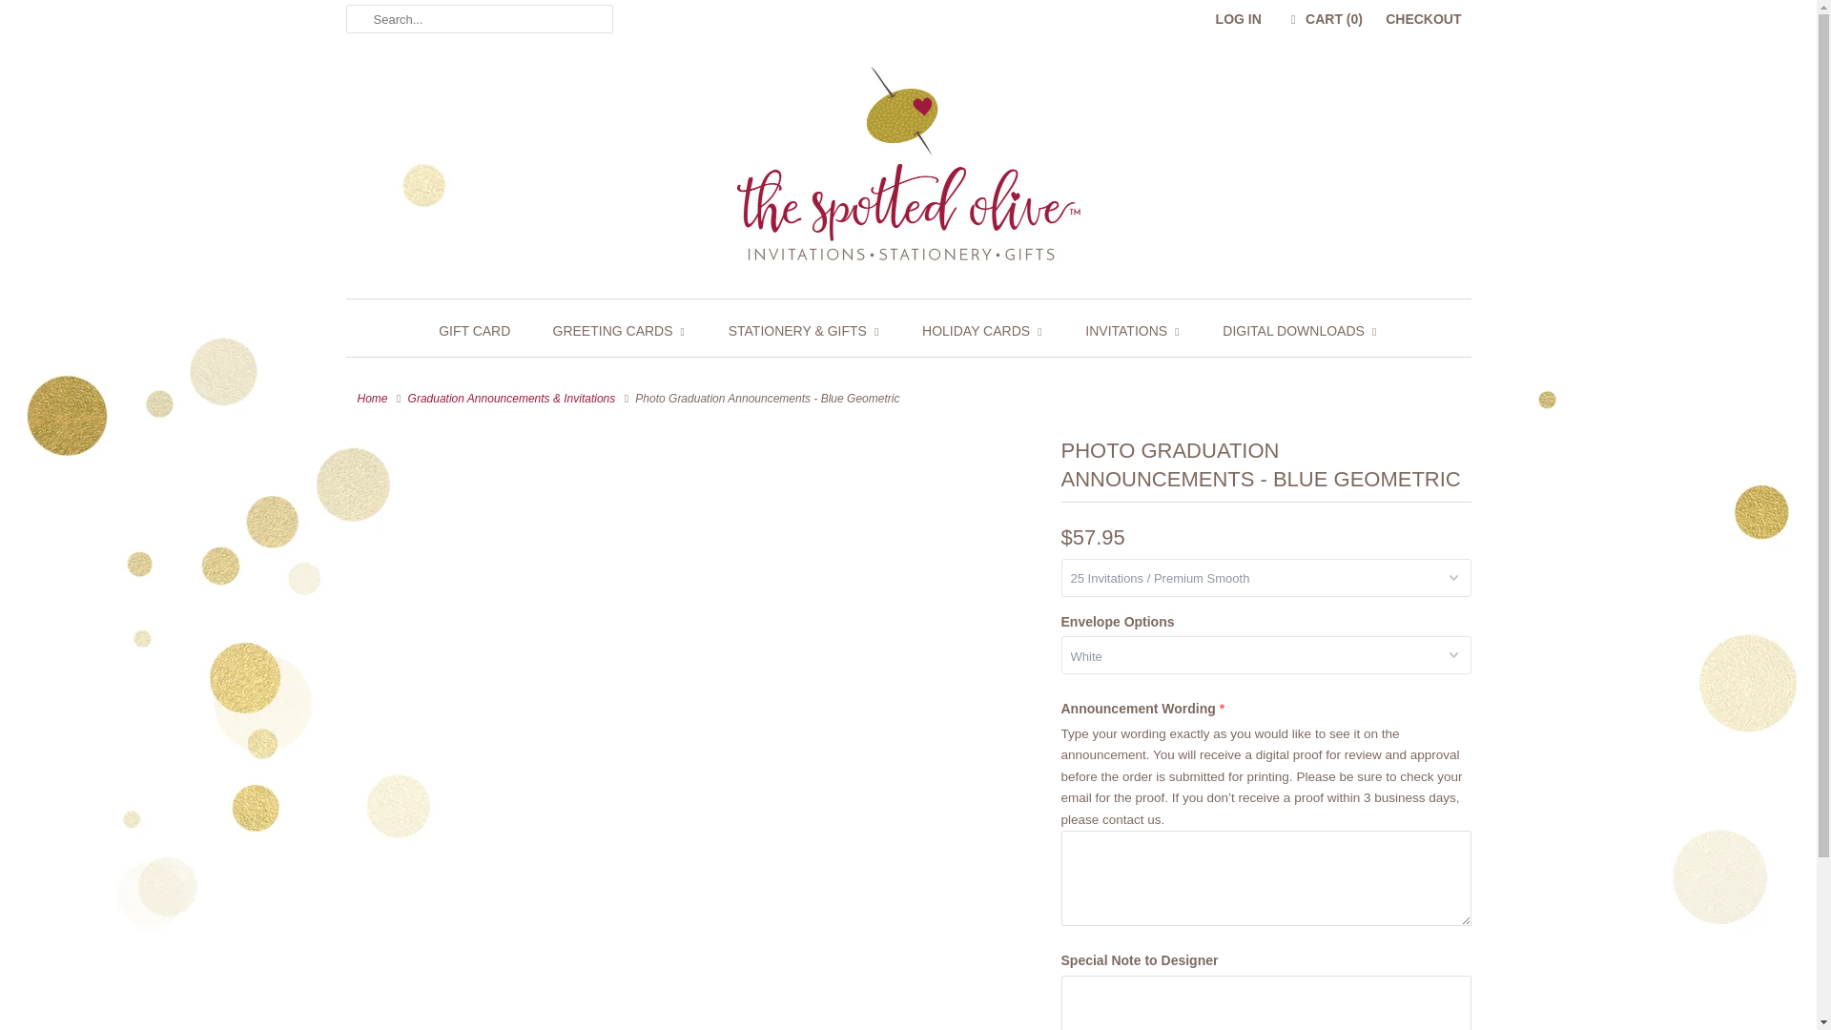 The width and height of the screenshot is (1831, 1030). What do you see at coordinates (372, 398) in the screenshot?
I see `The Spotted Olive` at bounding box center [372, 398].